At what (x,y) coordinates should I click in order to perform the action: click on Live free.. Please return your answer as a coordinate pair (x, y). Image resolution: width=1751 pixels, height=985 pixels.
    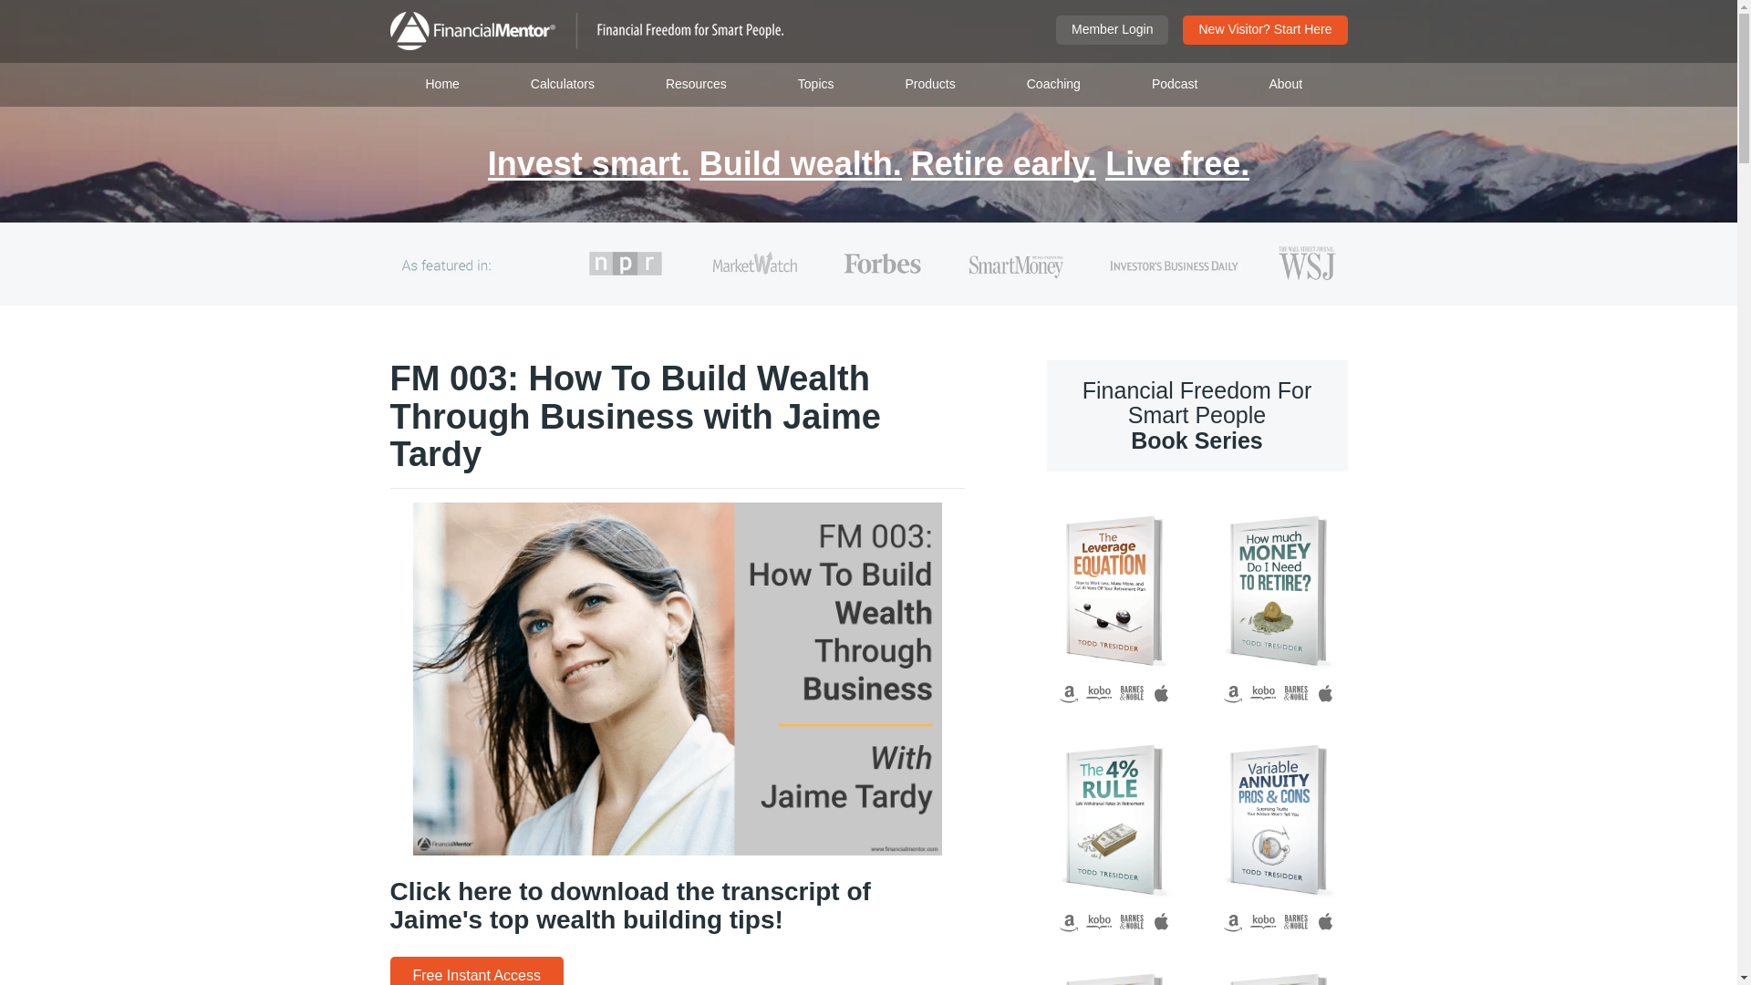
    Looking at the image, I should click on (1176, 165).